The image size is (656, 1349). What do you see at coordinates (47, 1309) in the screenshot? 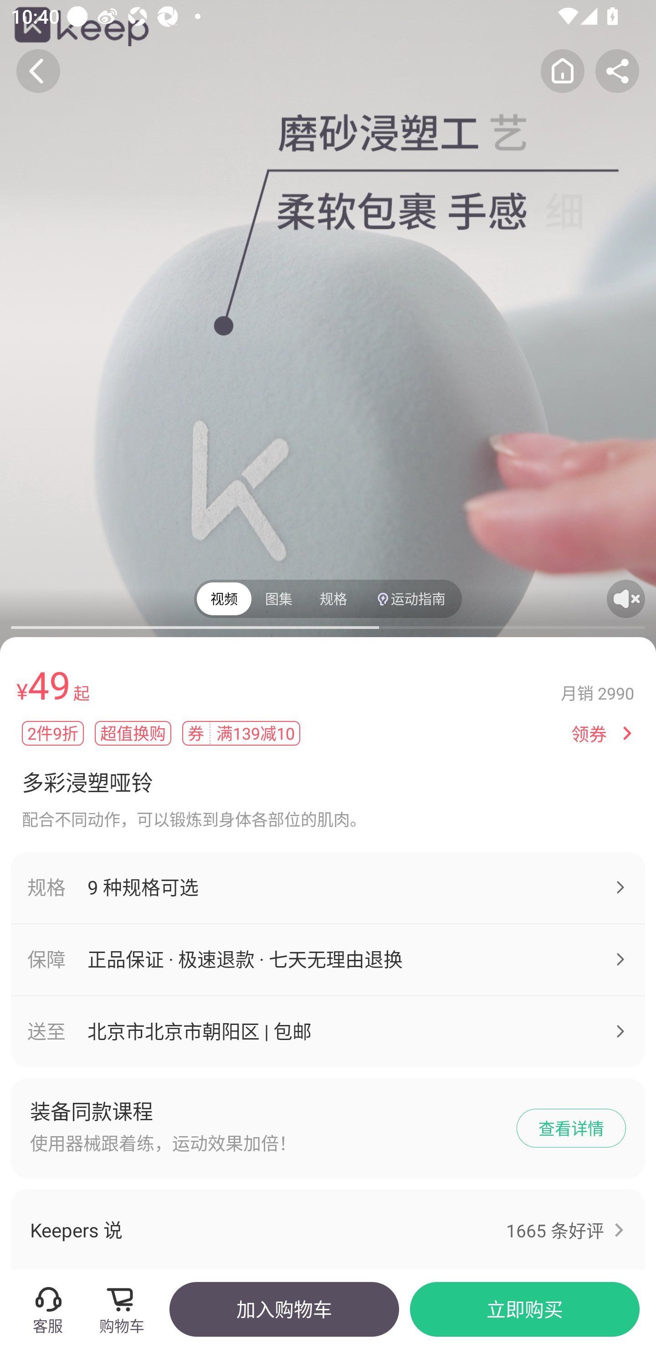
I see `客服` at bounding box center [47, 1309].